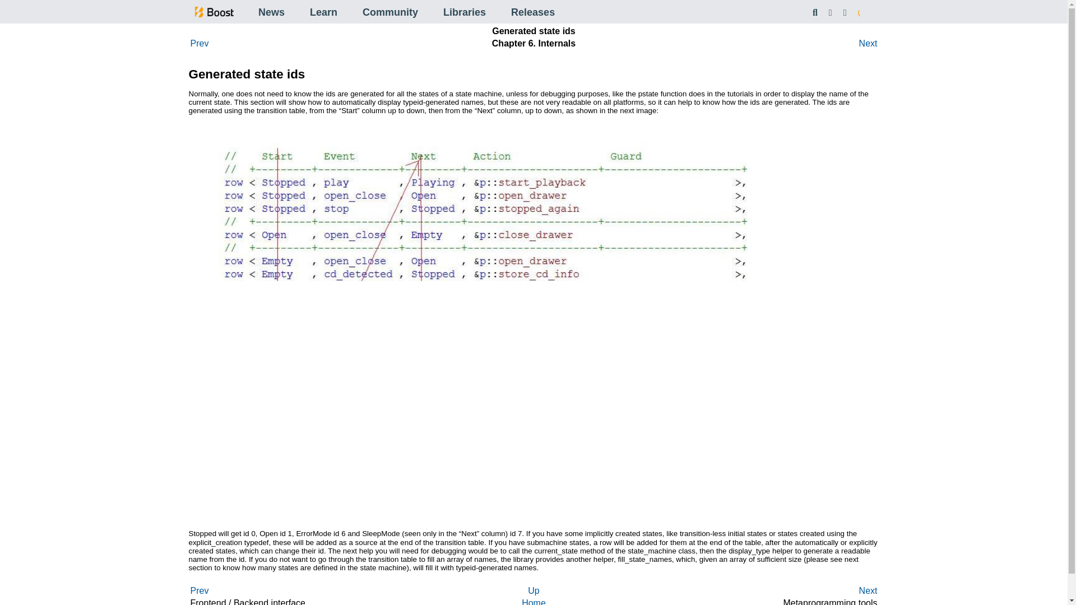  I want to click on Community, so click(390, 12).